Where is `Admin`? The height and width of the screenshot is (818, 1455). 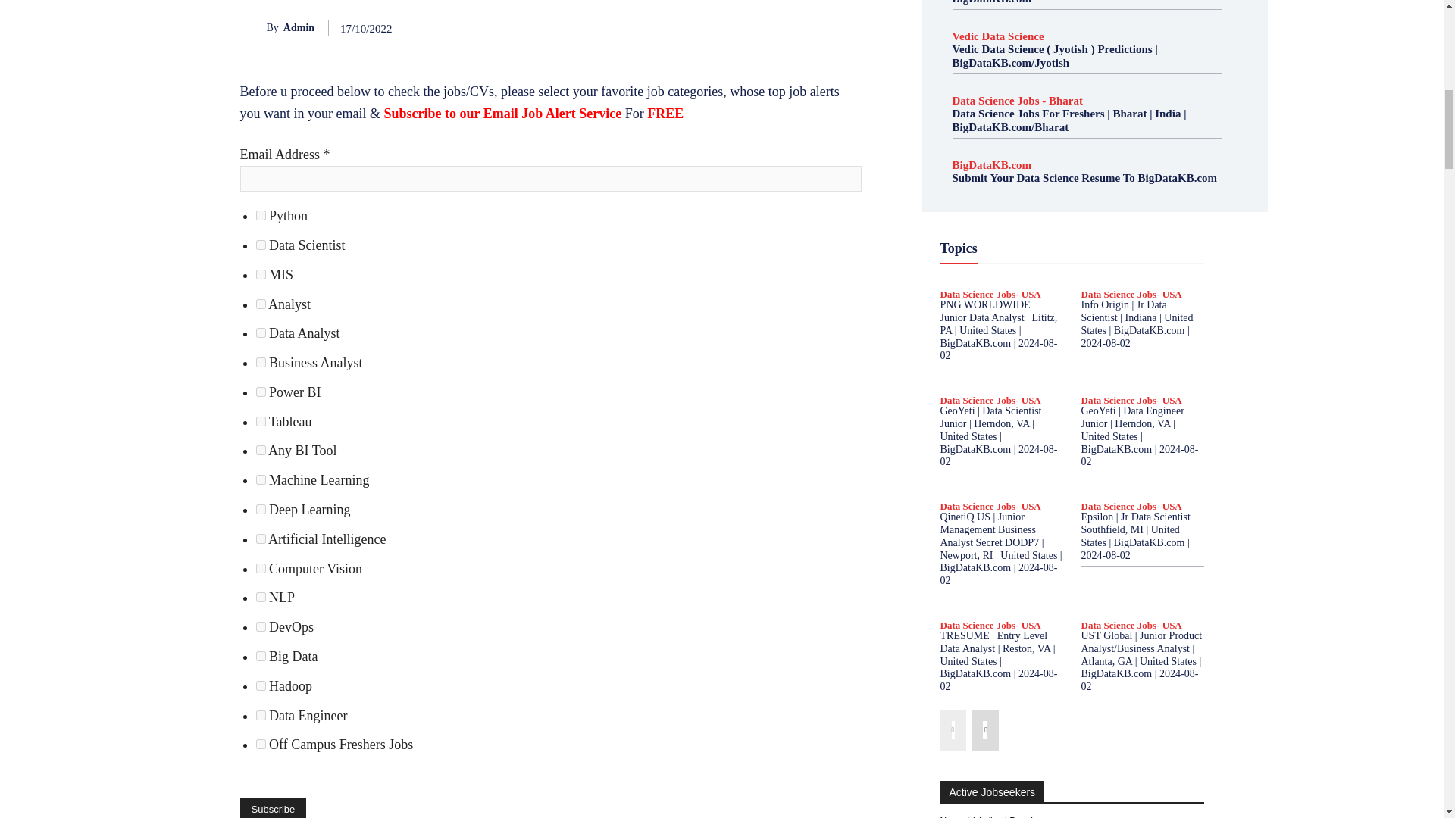
Admin is located at coordinates (253, 27).